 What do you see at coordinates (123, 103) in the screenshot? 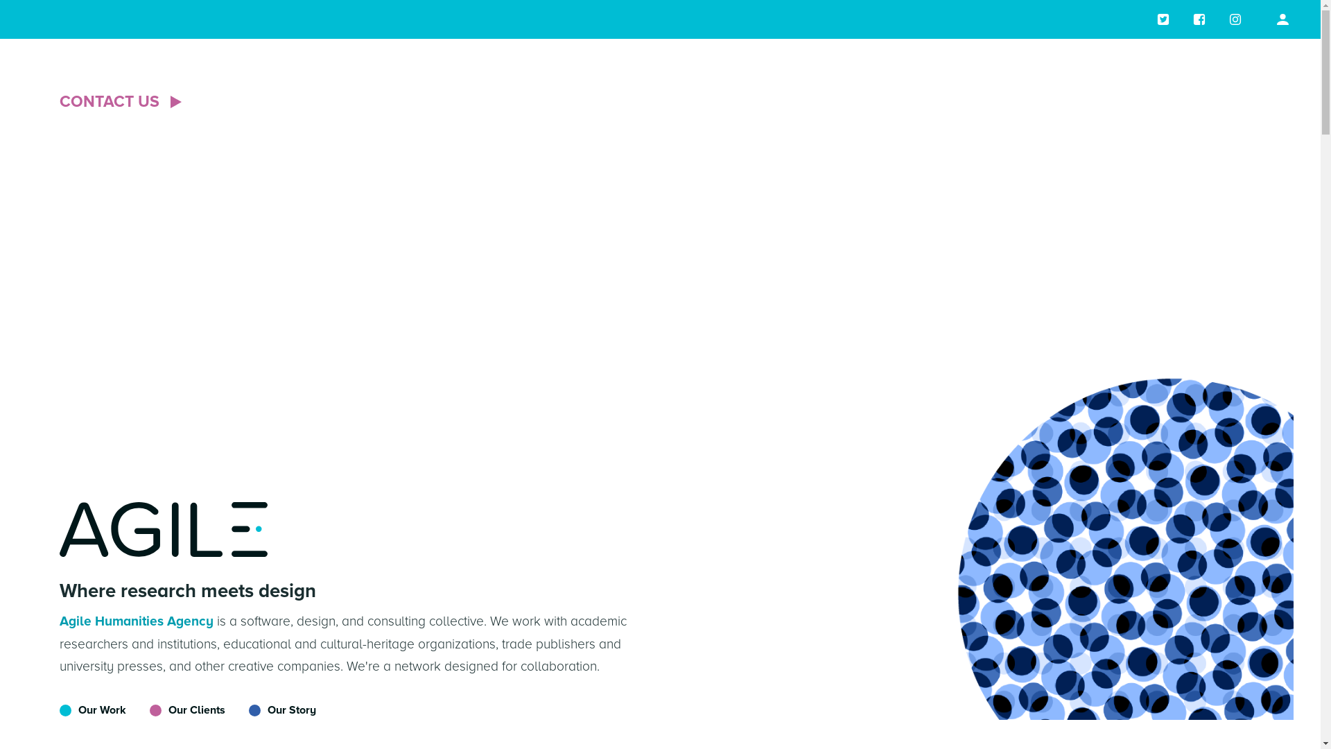
I see `CONTACT US` at bounding box center [123, 103].